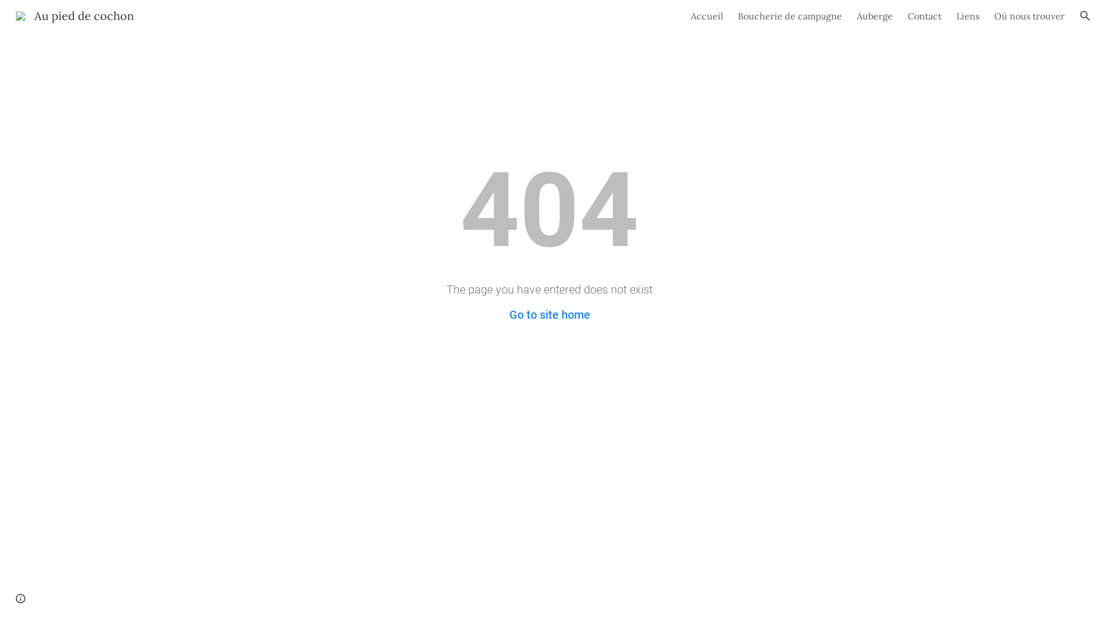 The image size is (1099, 618). Describe the element at coordinates (74, 15) in the screenshot. I see `Au pied de cochon` at that location.